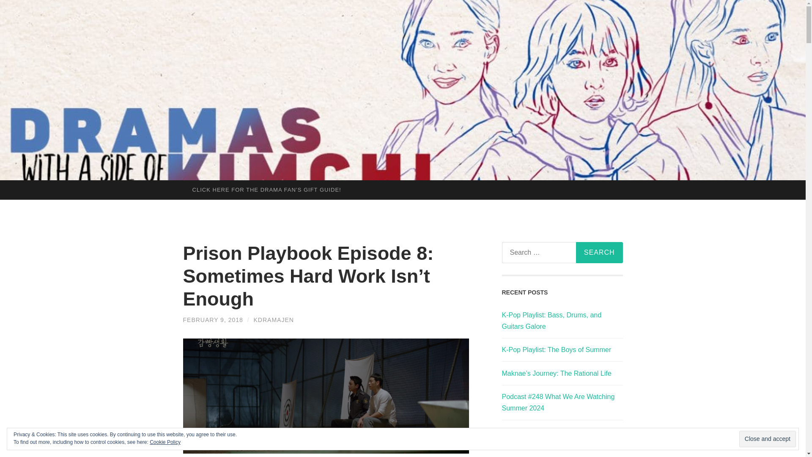 This screenshot has height=457, width=812. What do you see at coordinates (556, 350) in the screenshot?
I see `K-Pop Playlist: The Boys of Summer` at bounding box center [556, 350].